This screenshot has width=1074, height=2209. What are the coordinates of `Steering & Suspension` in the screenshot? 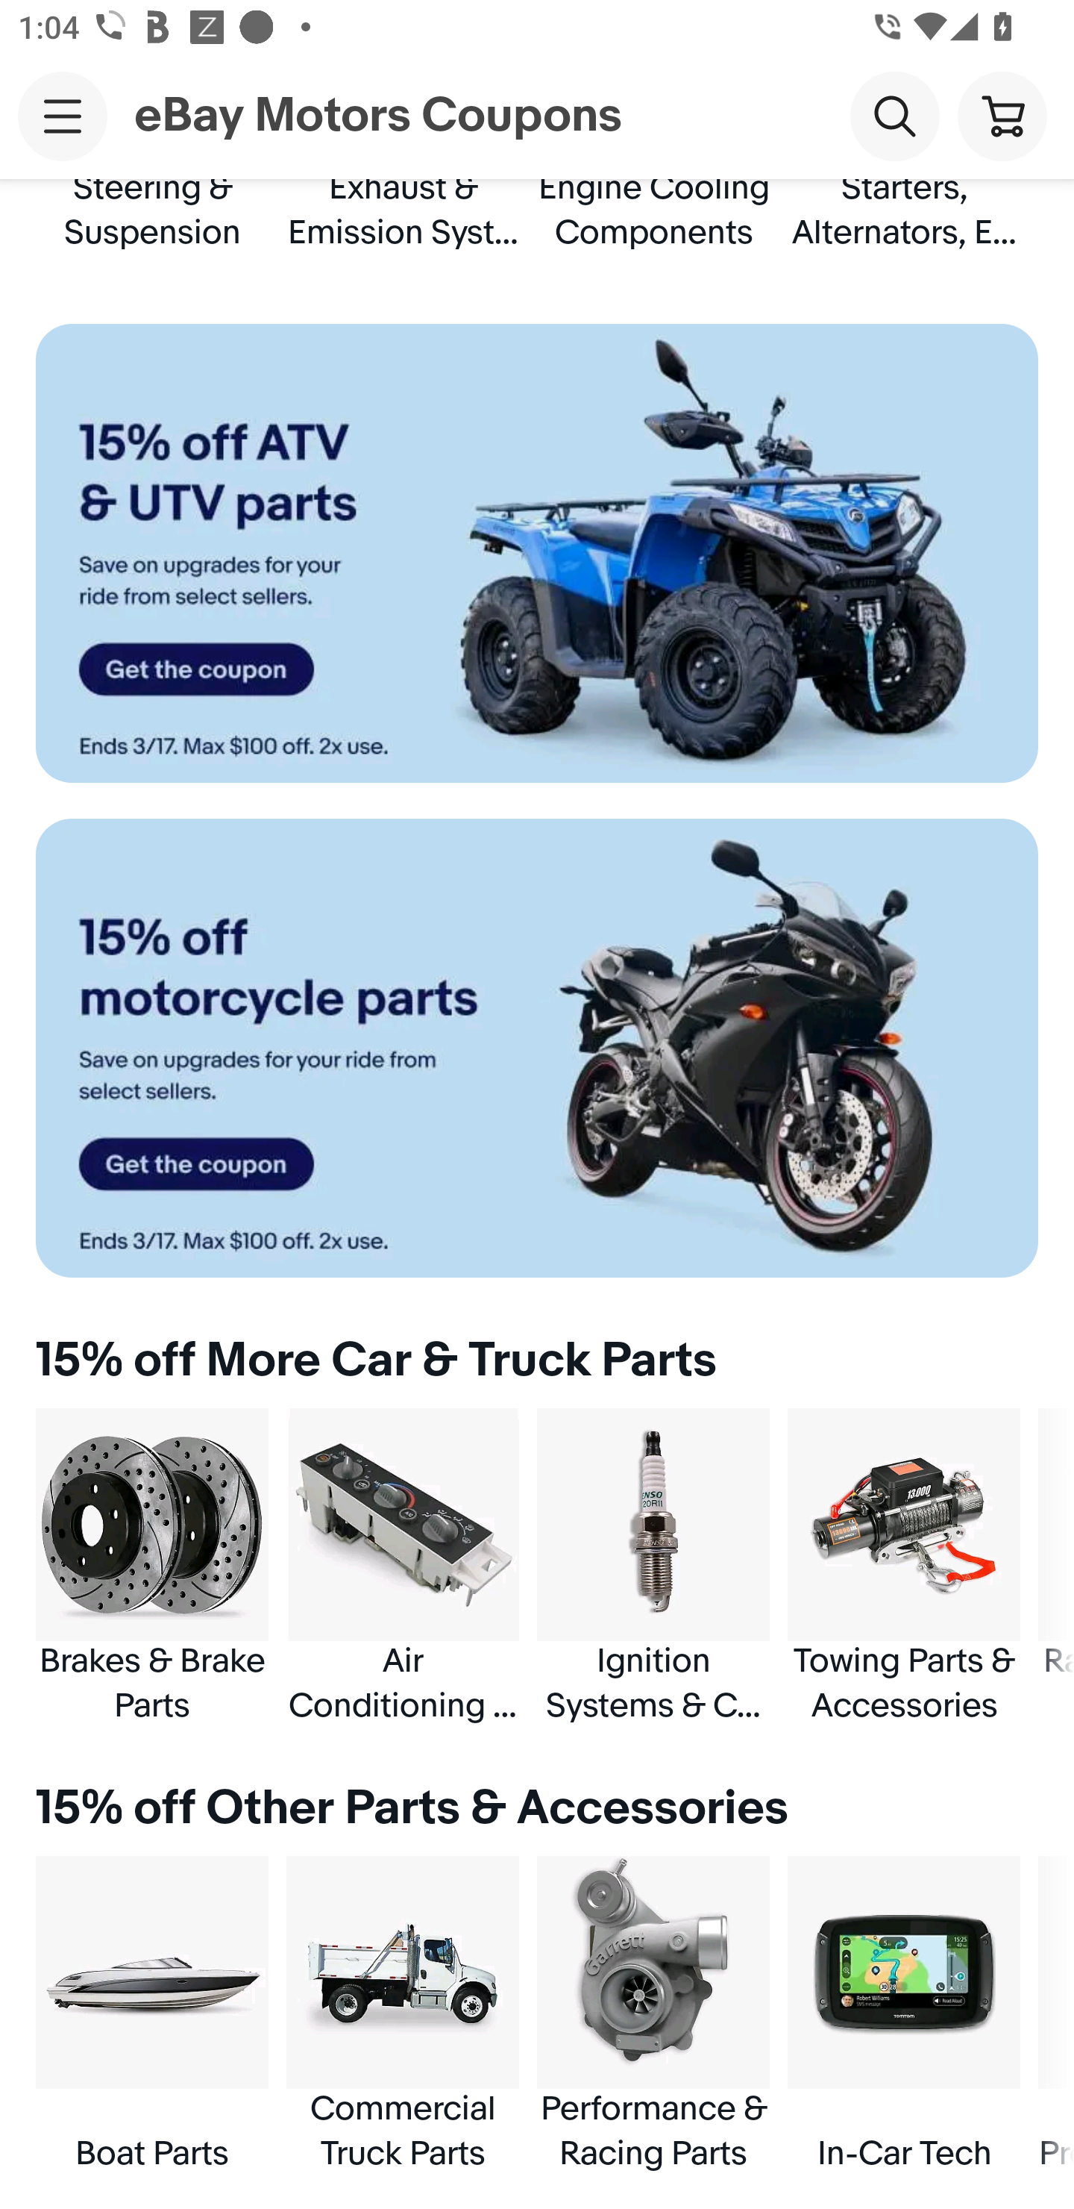 It's located at (152, 215).